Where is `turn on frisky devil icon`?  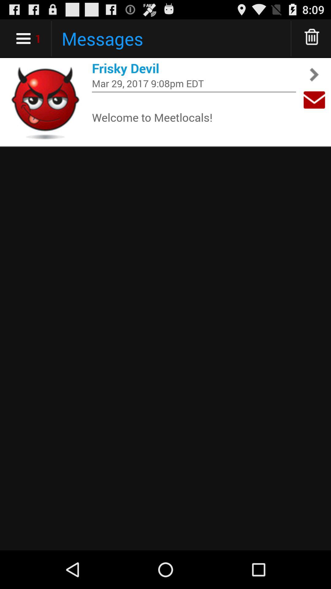
turn on frisky devil icon is located at coordinates (194, 68).